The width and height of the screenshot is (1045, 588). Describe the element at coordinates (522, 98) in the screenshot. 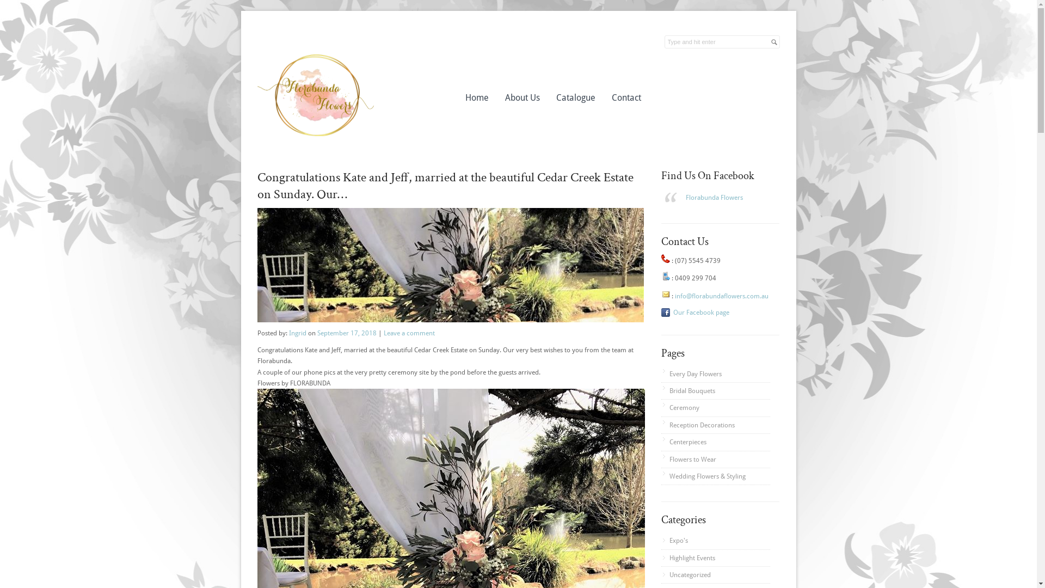

I see `About Us` at that location.